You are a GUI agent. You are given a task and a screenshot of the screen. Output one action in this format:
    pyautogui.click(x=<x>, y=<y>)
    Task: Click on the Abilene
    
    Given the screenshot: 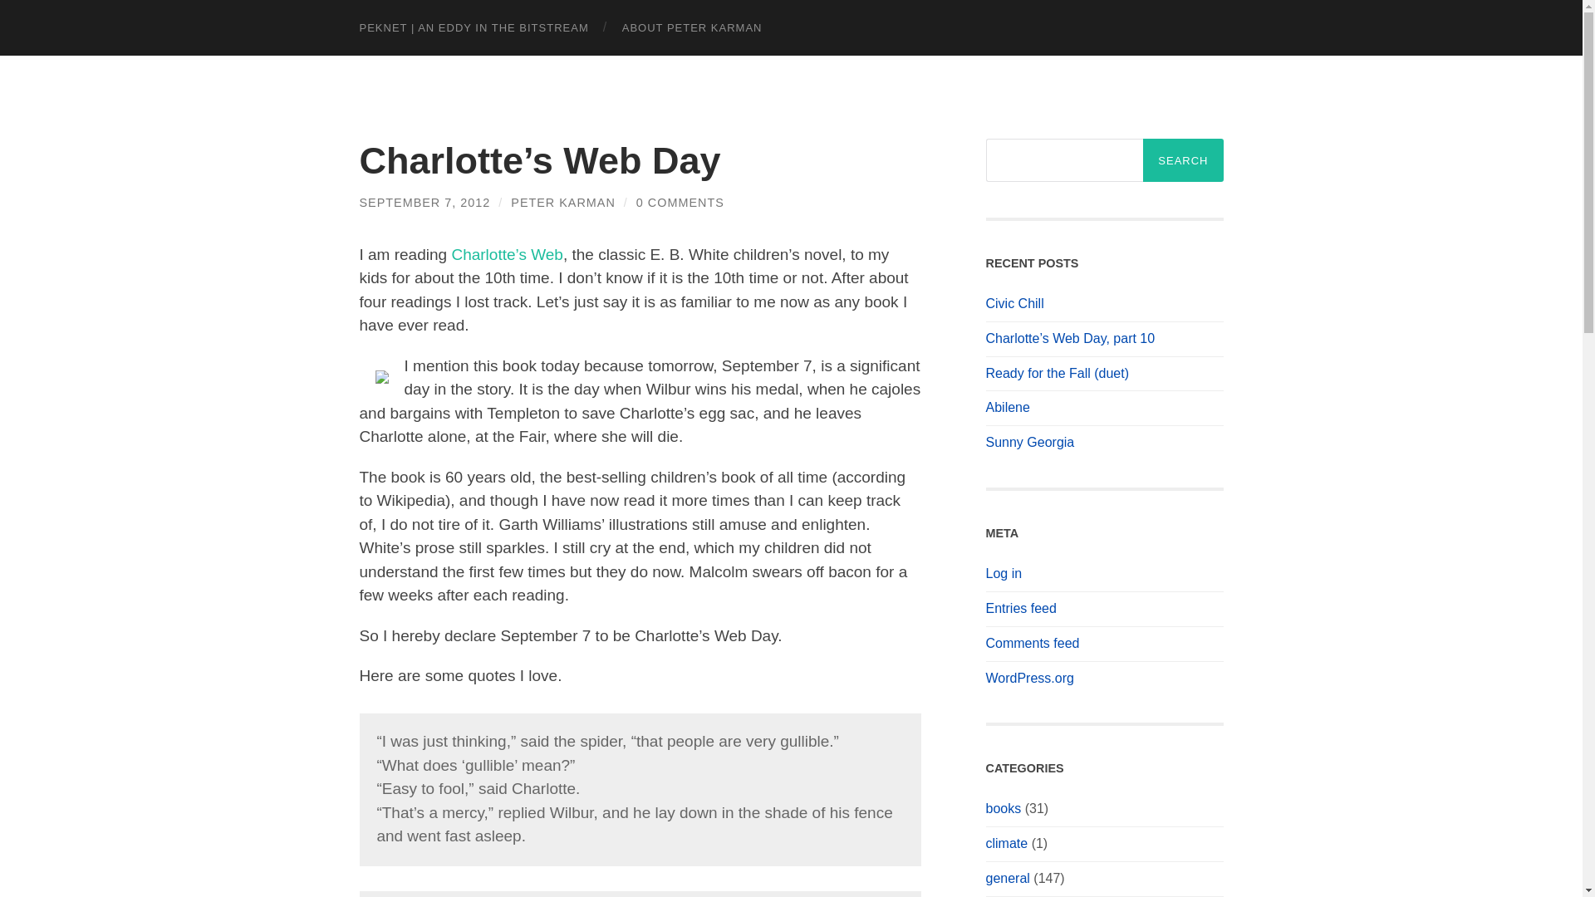 What is the action you would take?
    pyautogui.click(x=1007, y=407)
    